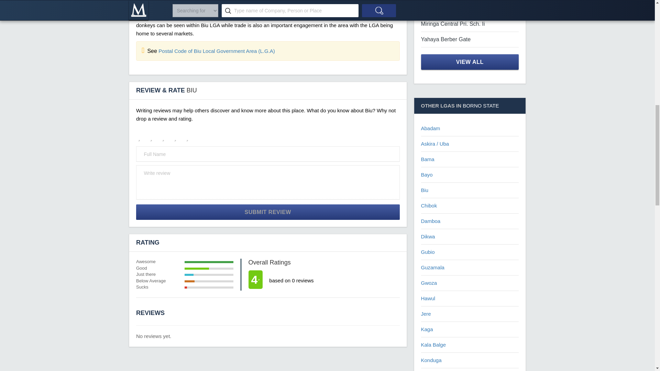  Describe the element at coordinates (190, 135) in the screenshot. I see `Awesome Place` at that location.